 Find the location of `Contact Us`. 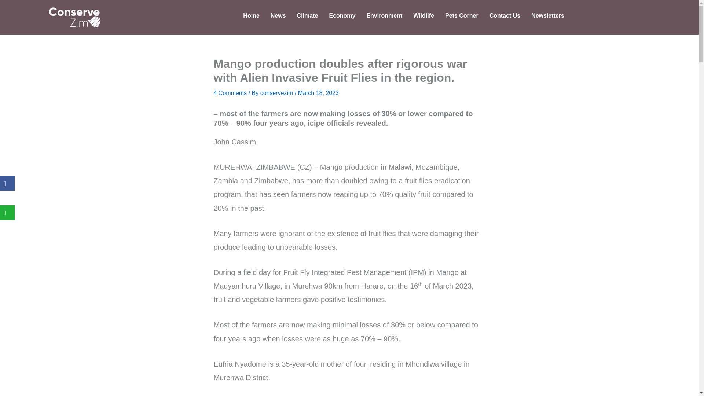

Contact Us is located at coordinates (505, 15).